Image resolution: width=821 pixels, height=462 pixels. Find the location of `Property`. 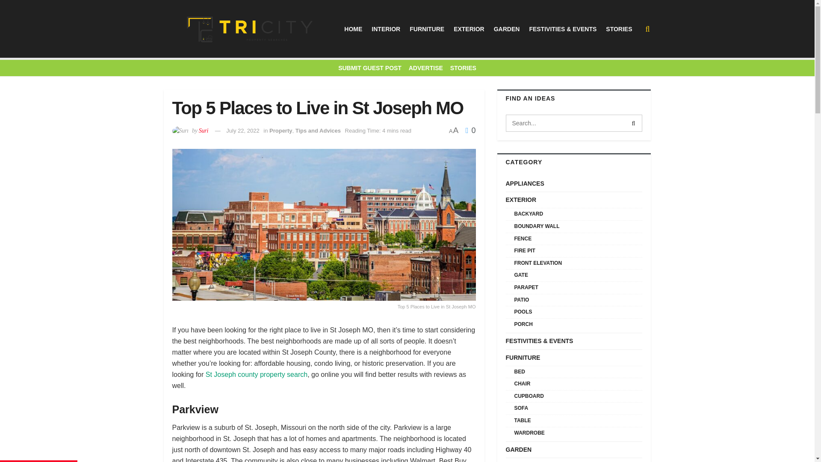

Property is located at coordinates (281, 131).